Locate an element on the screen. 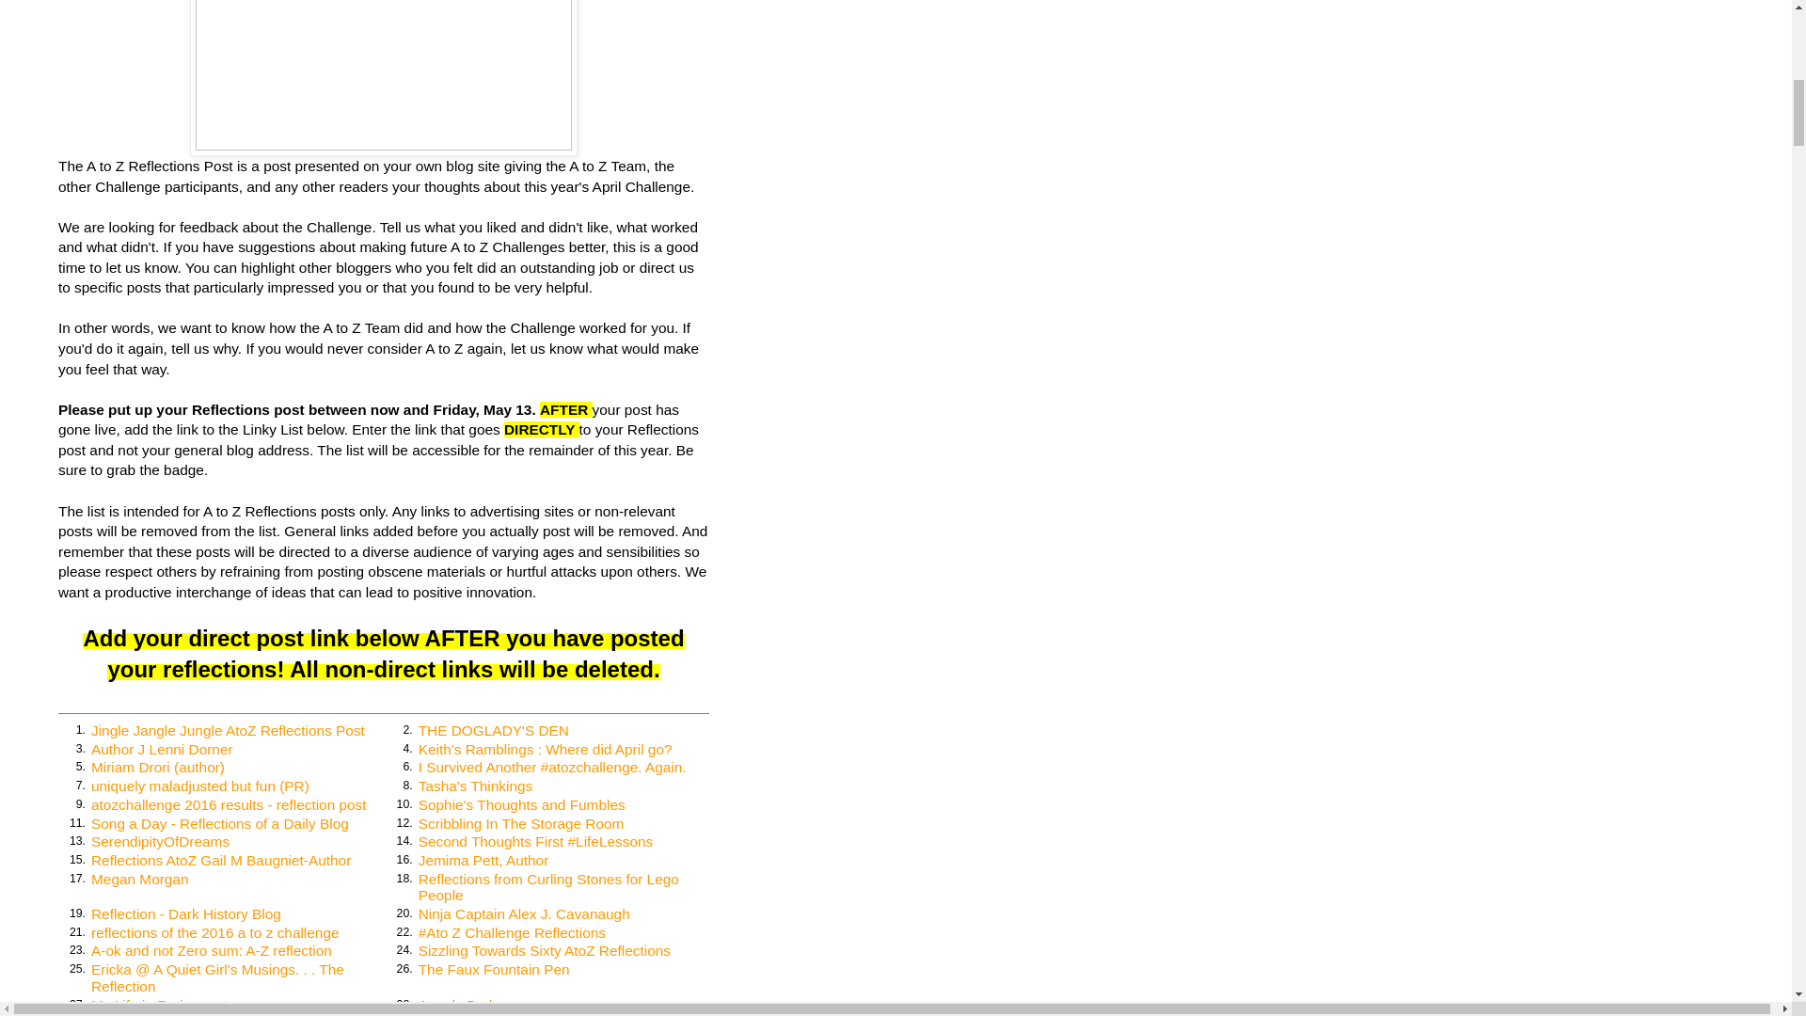  atozchallenge 2016 results - reflection post is located at coordinates (229, 804).